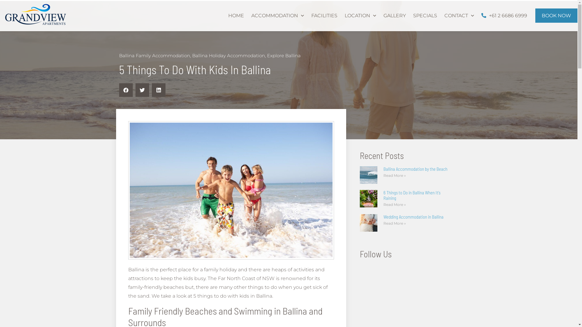  I want to click on Wedding Accommodation in Ballina, so click(413, 217).